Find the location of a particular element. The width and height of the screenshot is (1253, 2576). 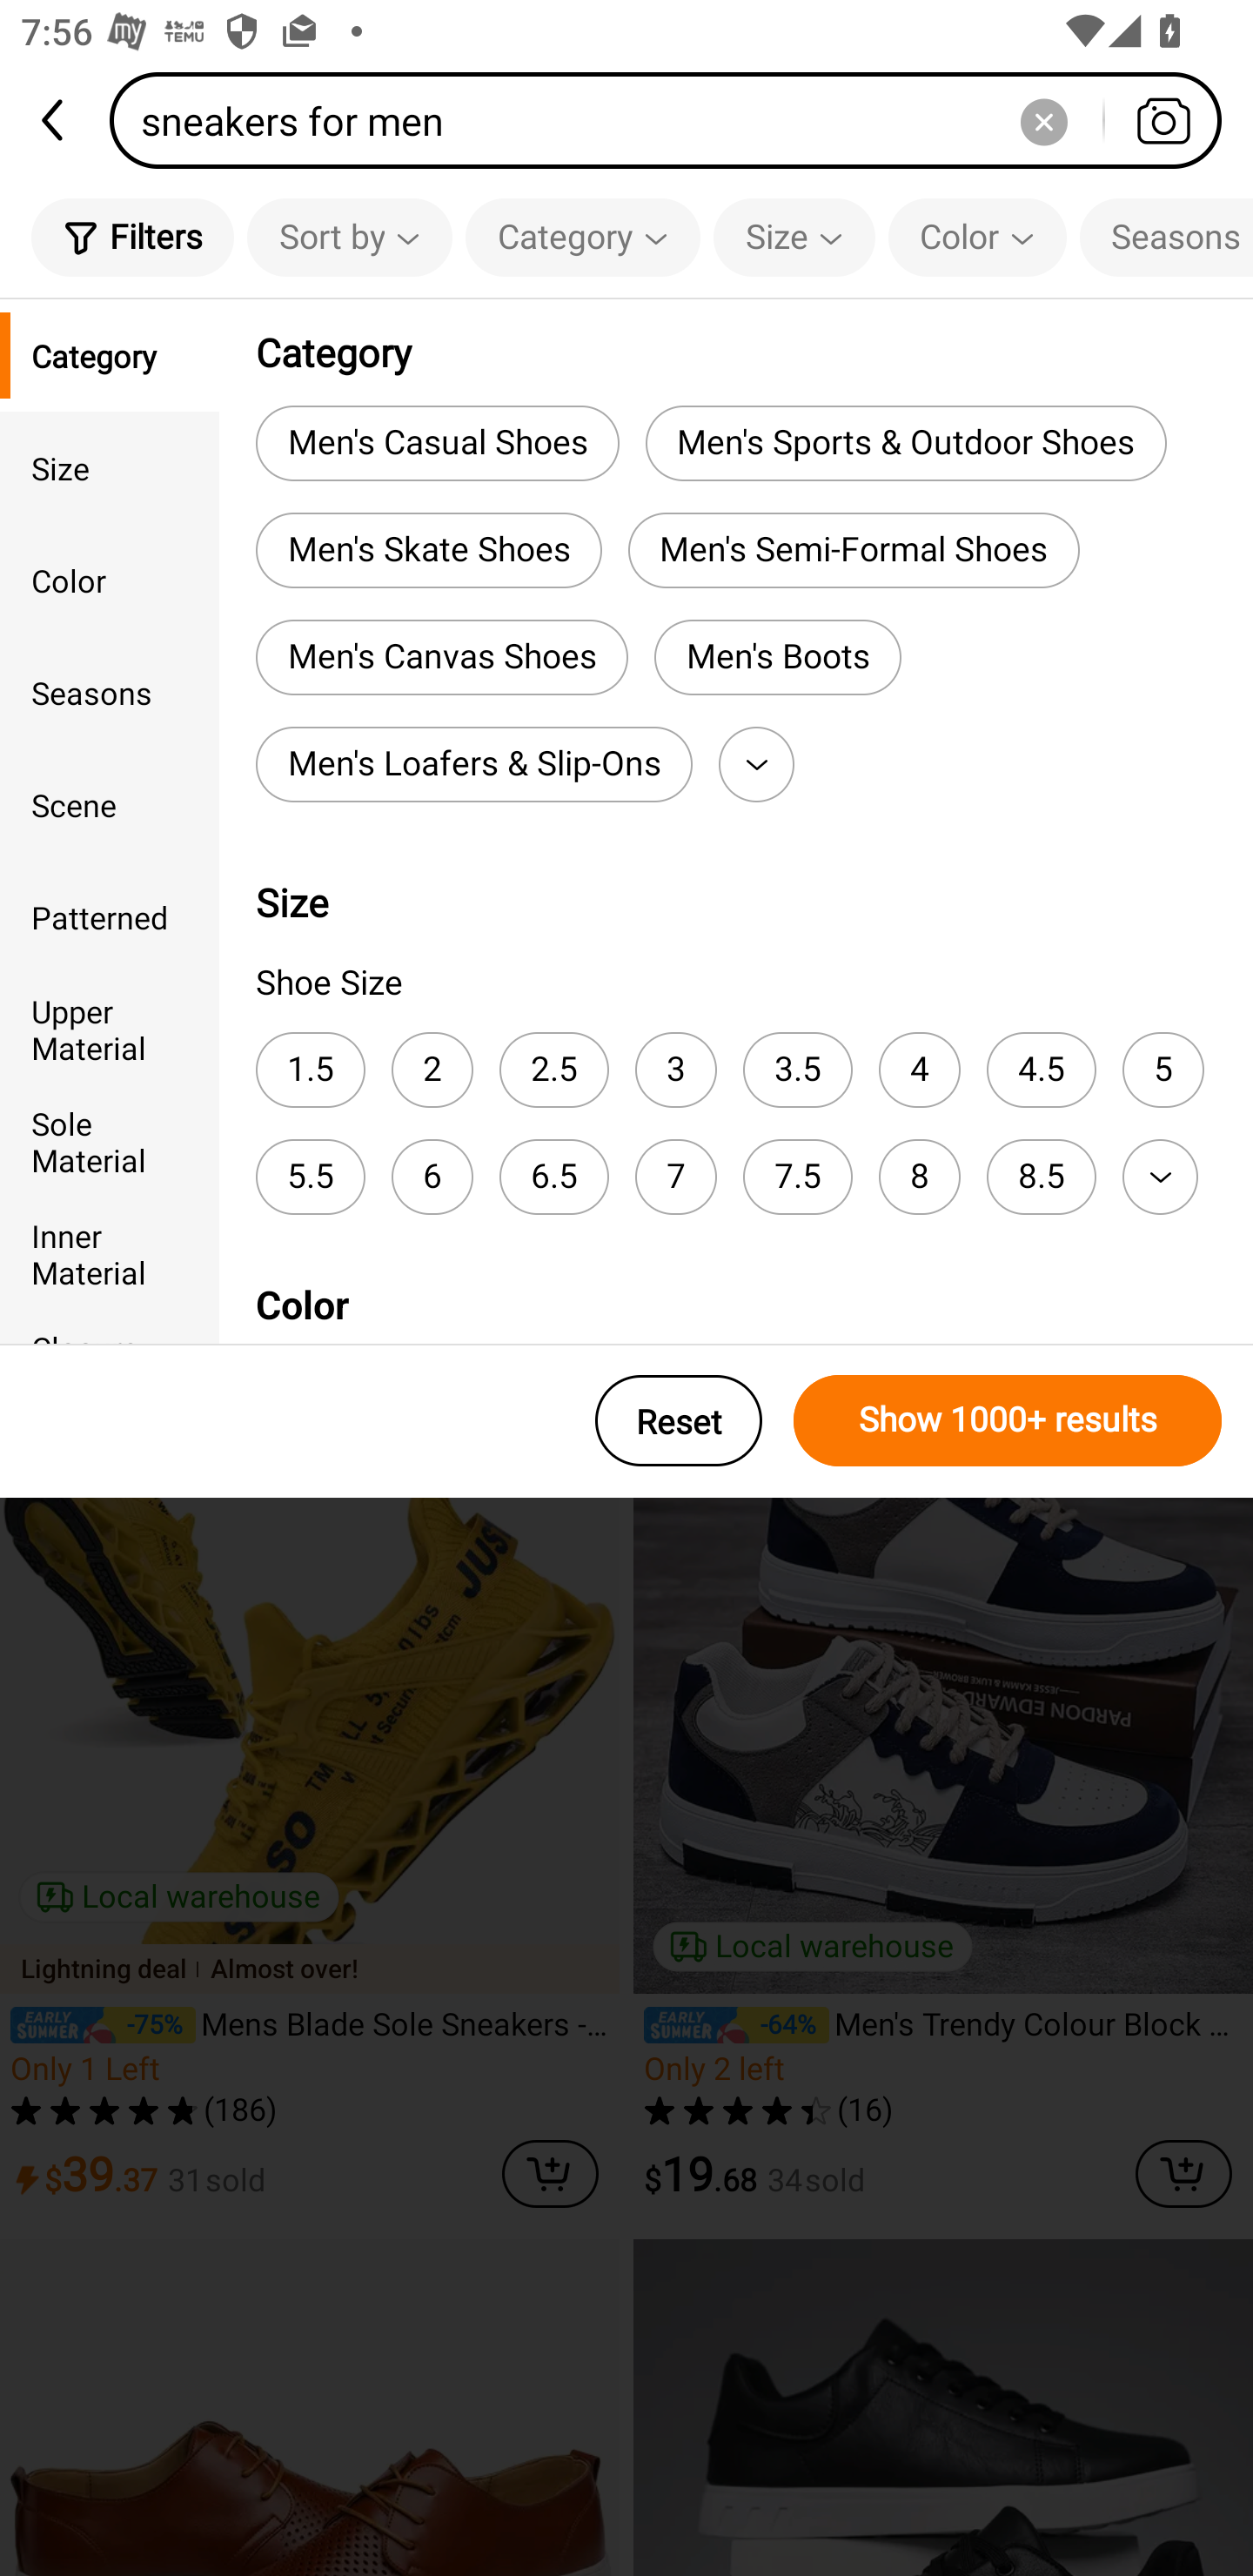

7 is located at coordinates (675, 1177).